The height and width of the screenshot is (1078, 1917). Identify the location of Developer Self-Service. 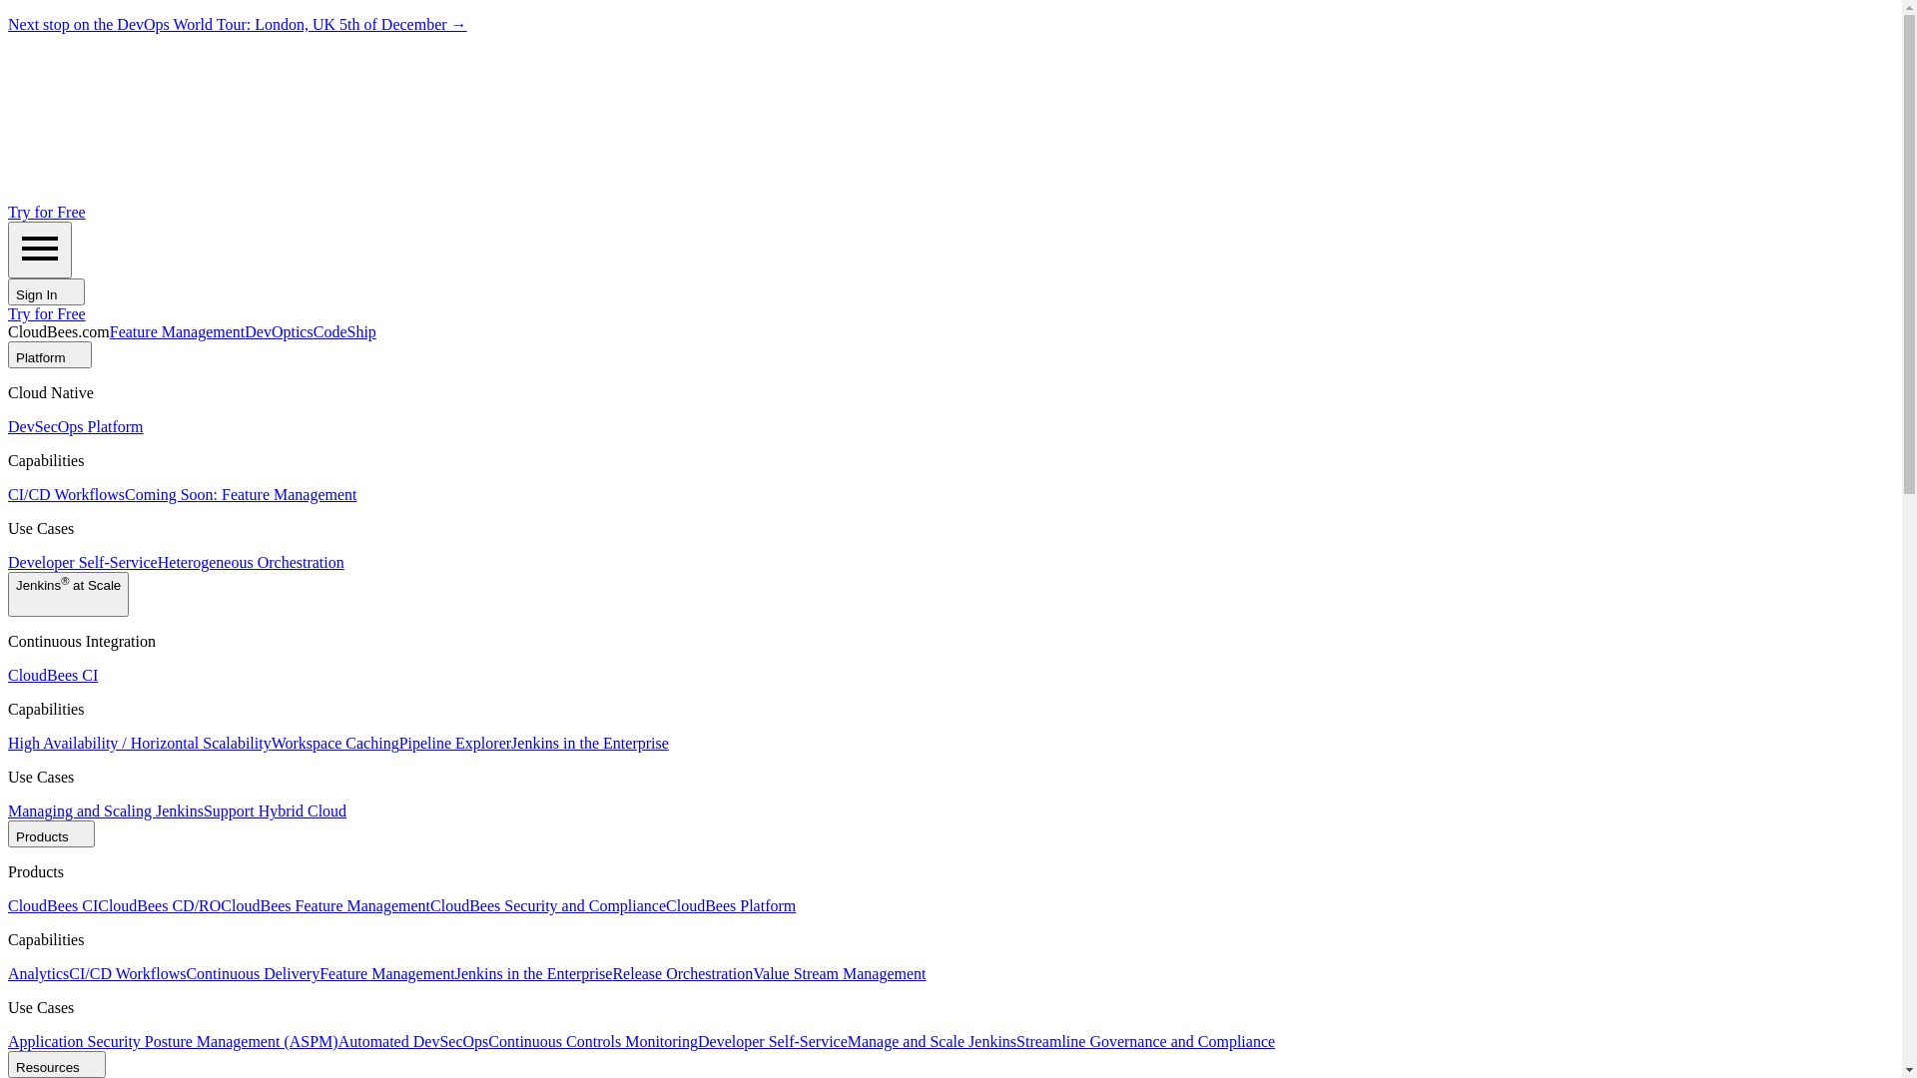
(773, 1042).